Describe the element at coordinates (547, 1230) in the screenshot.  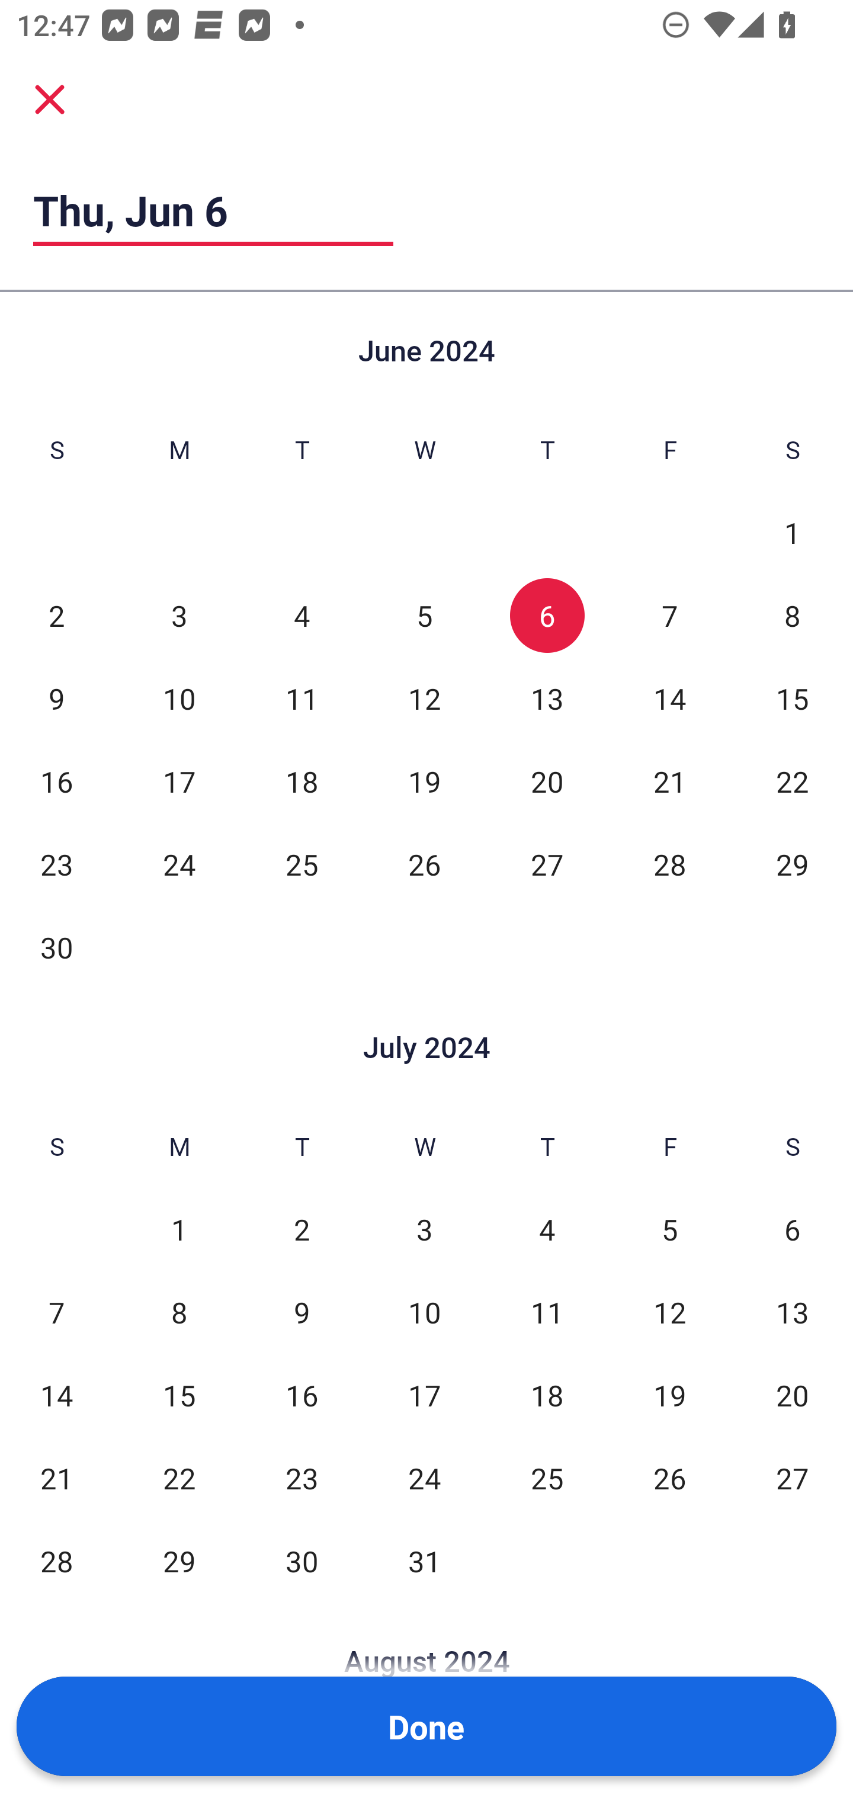
I see `4 Thu, Jul 4, Not Selected` at that location.